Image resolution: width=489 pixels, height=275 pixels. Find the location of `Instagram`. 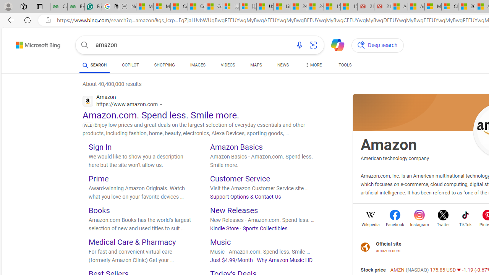

Instagram is located at coordinates (419, 224).